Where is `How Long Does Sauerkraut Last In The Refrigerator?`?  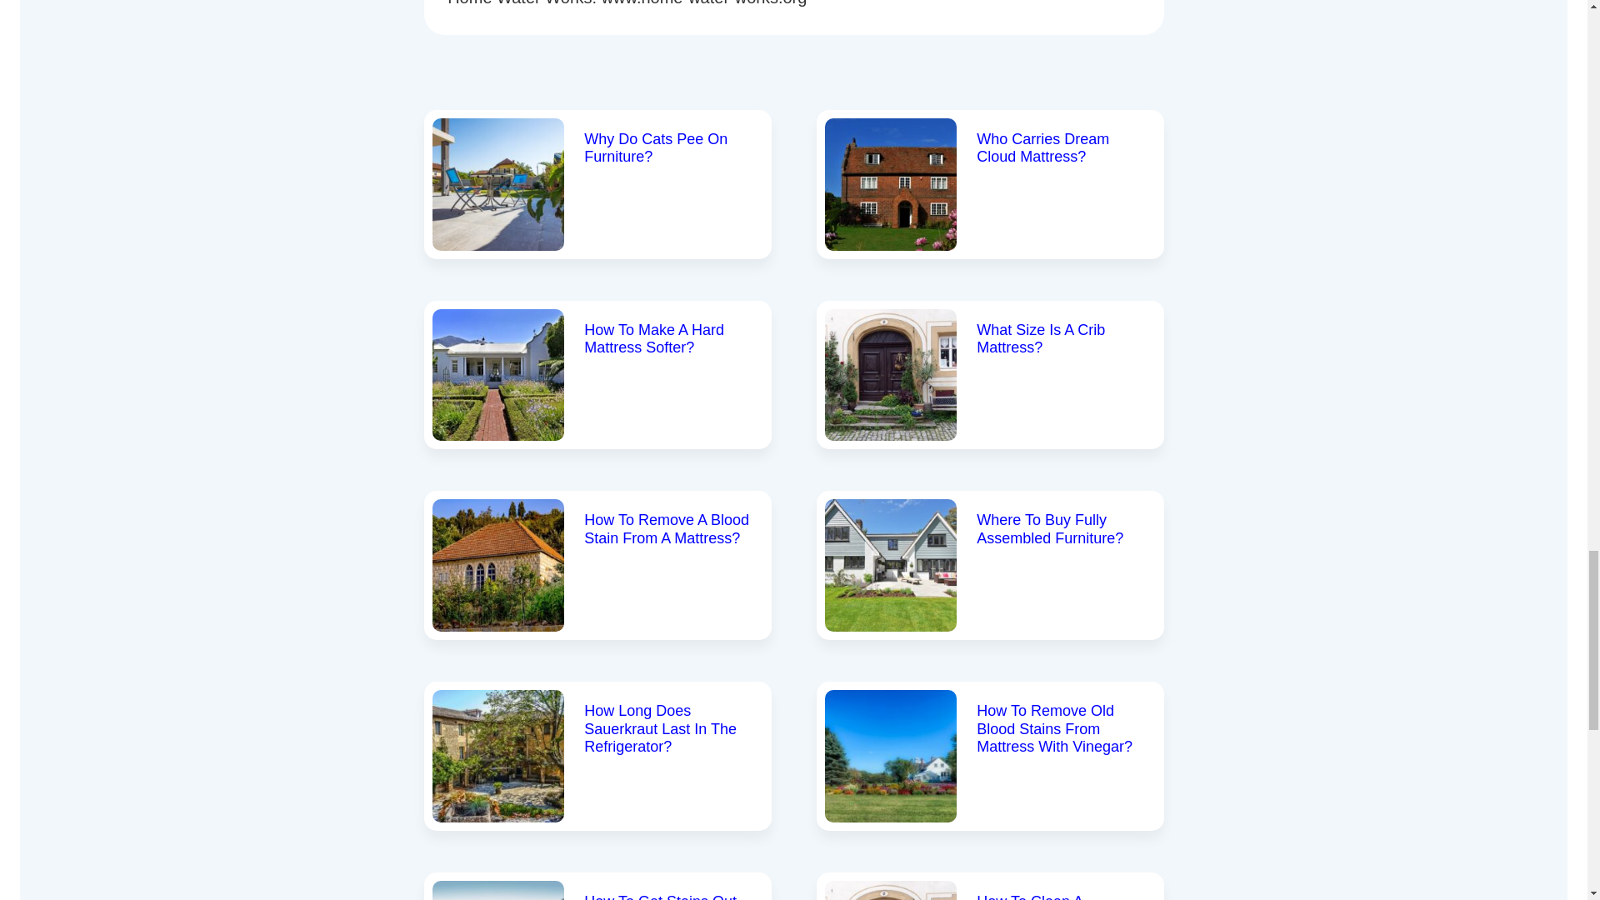 How Long Does Sauerkraut Last In The Refrigerator? is located at coordinates (660, 728).